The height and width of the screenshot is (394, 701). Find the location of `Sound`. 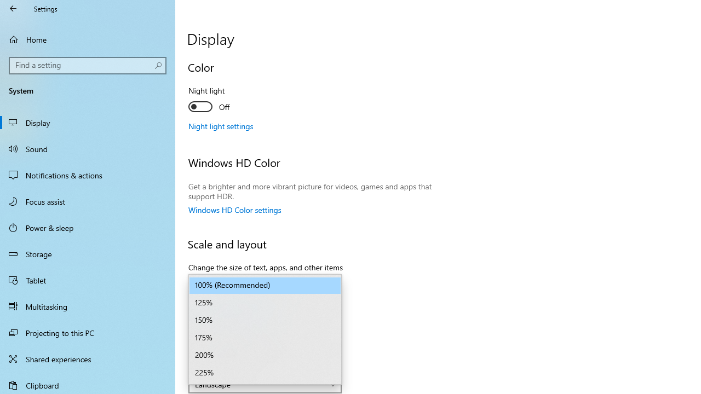

Sound is located at coordinates (88, 148).